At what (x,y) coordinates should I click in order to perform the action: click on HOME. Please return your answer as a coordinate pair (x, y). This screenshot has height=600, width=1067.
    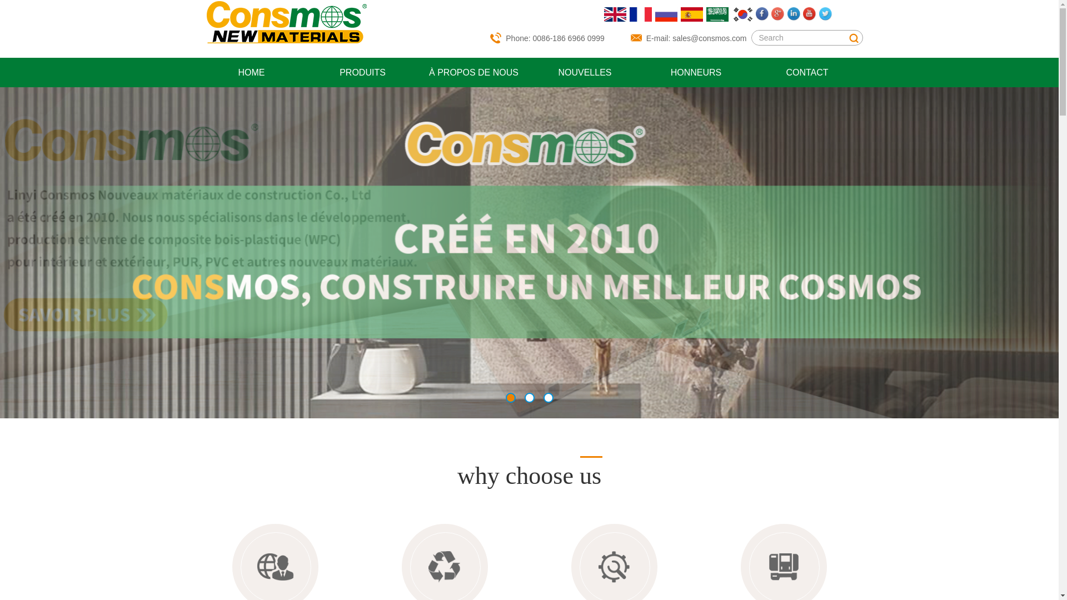
    Looking at the image, I should click on (251, 73).